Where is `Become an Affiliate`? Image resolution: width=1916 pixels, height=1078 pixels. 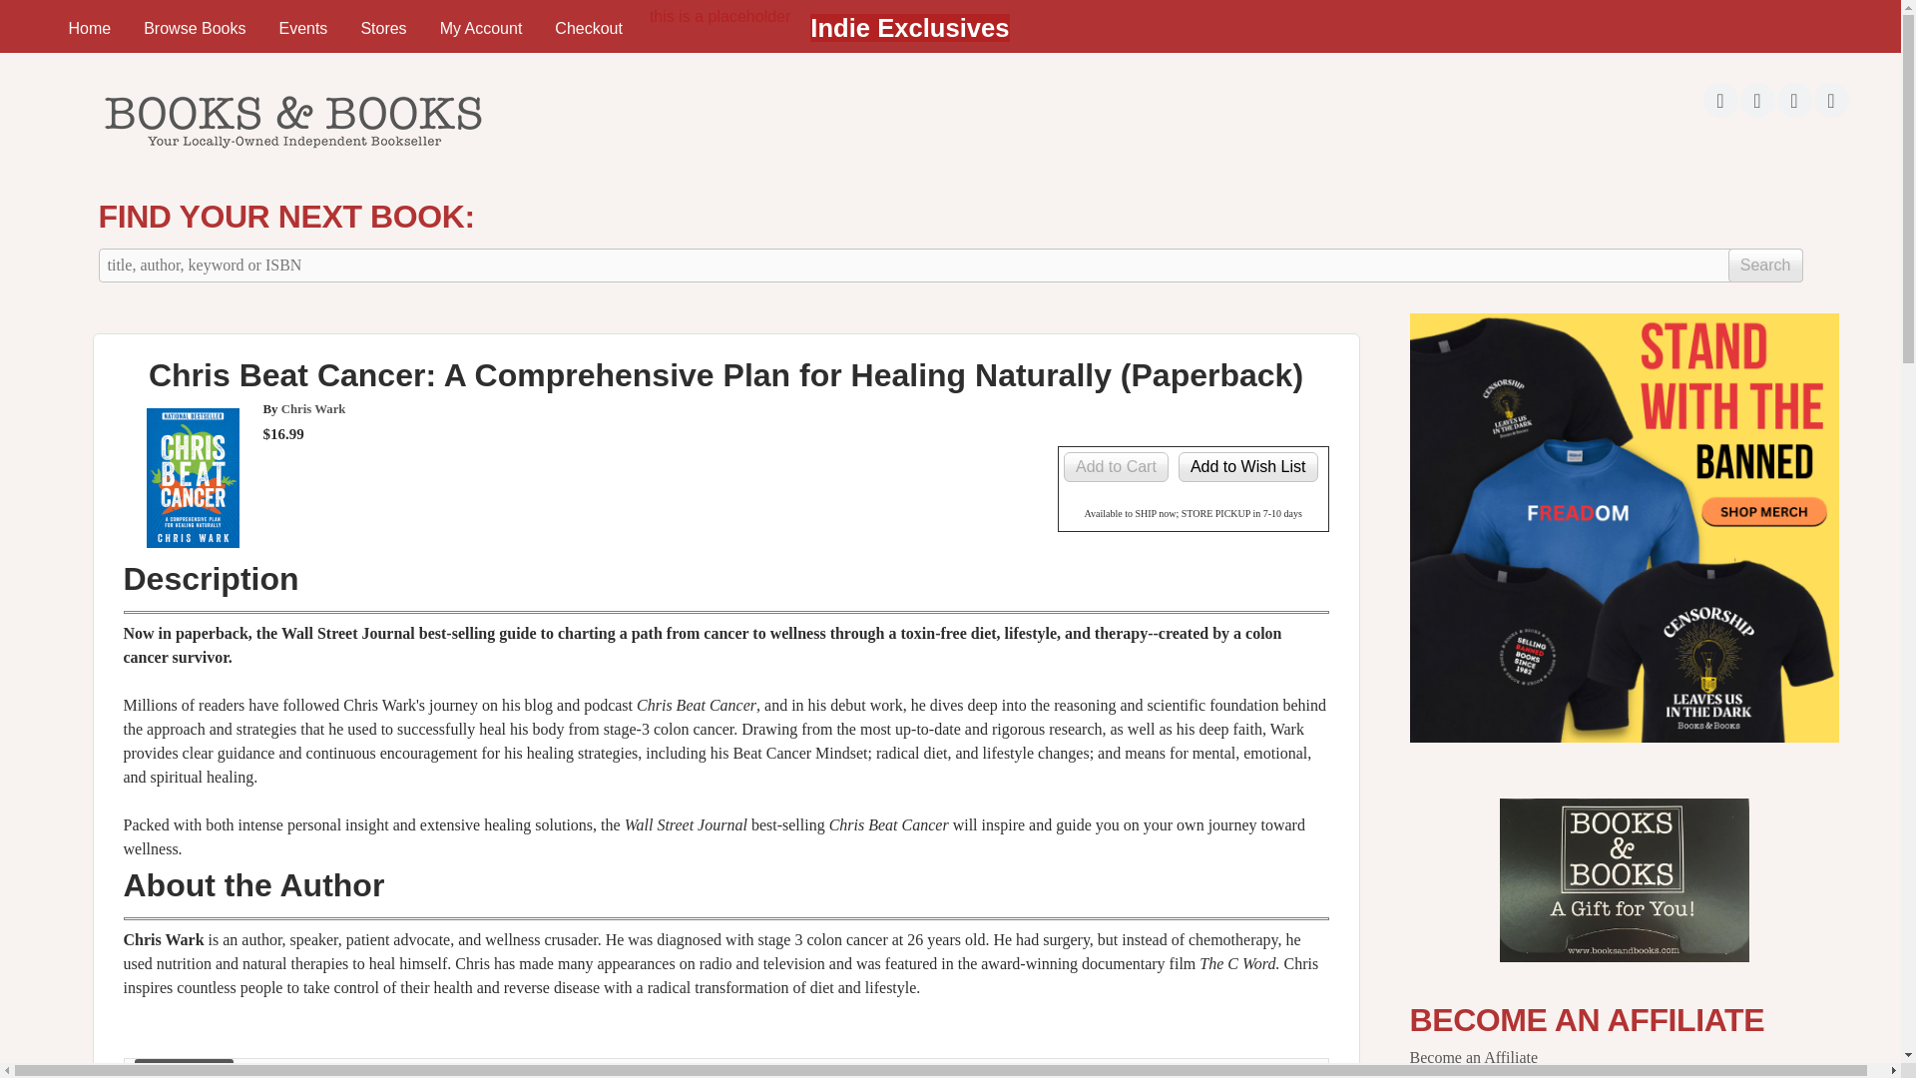
Become an Affiliate is located at coordinates (1473, 1057).